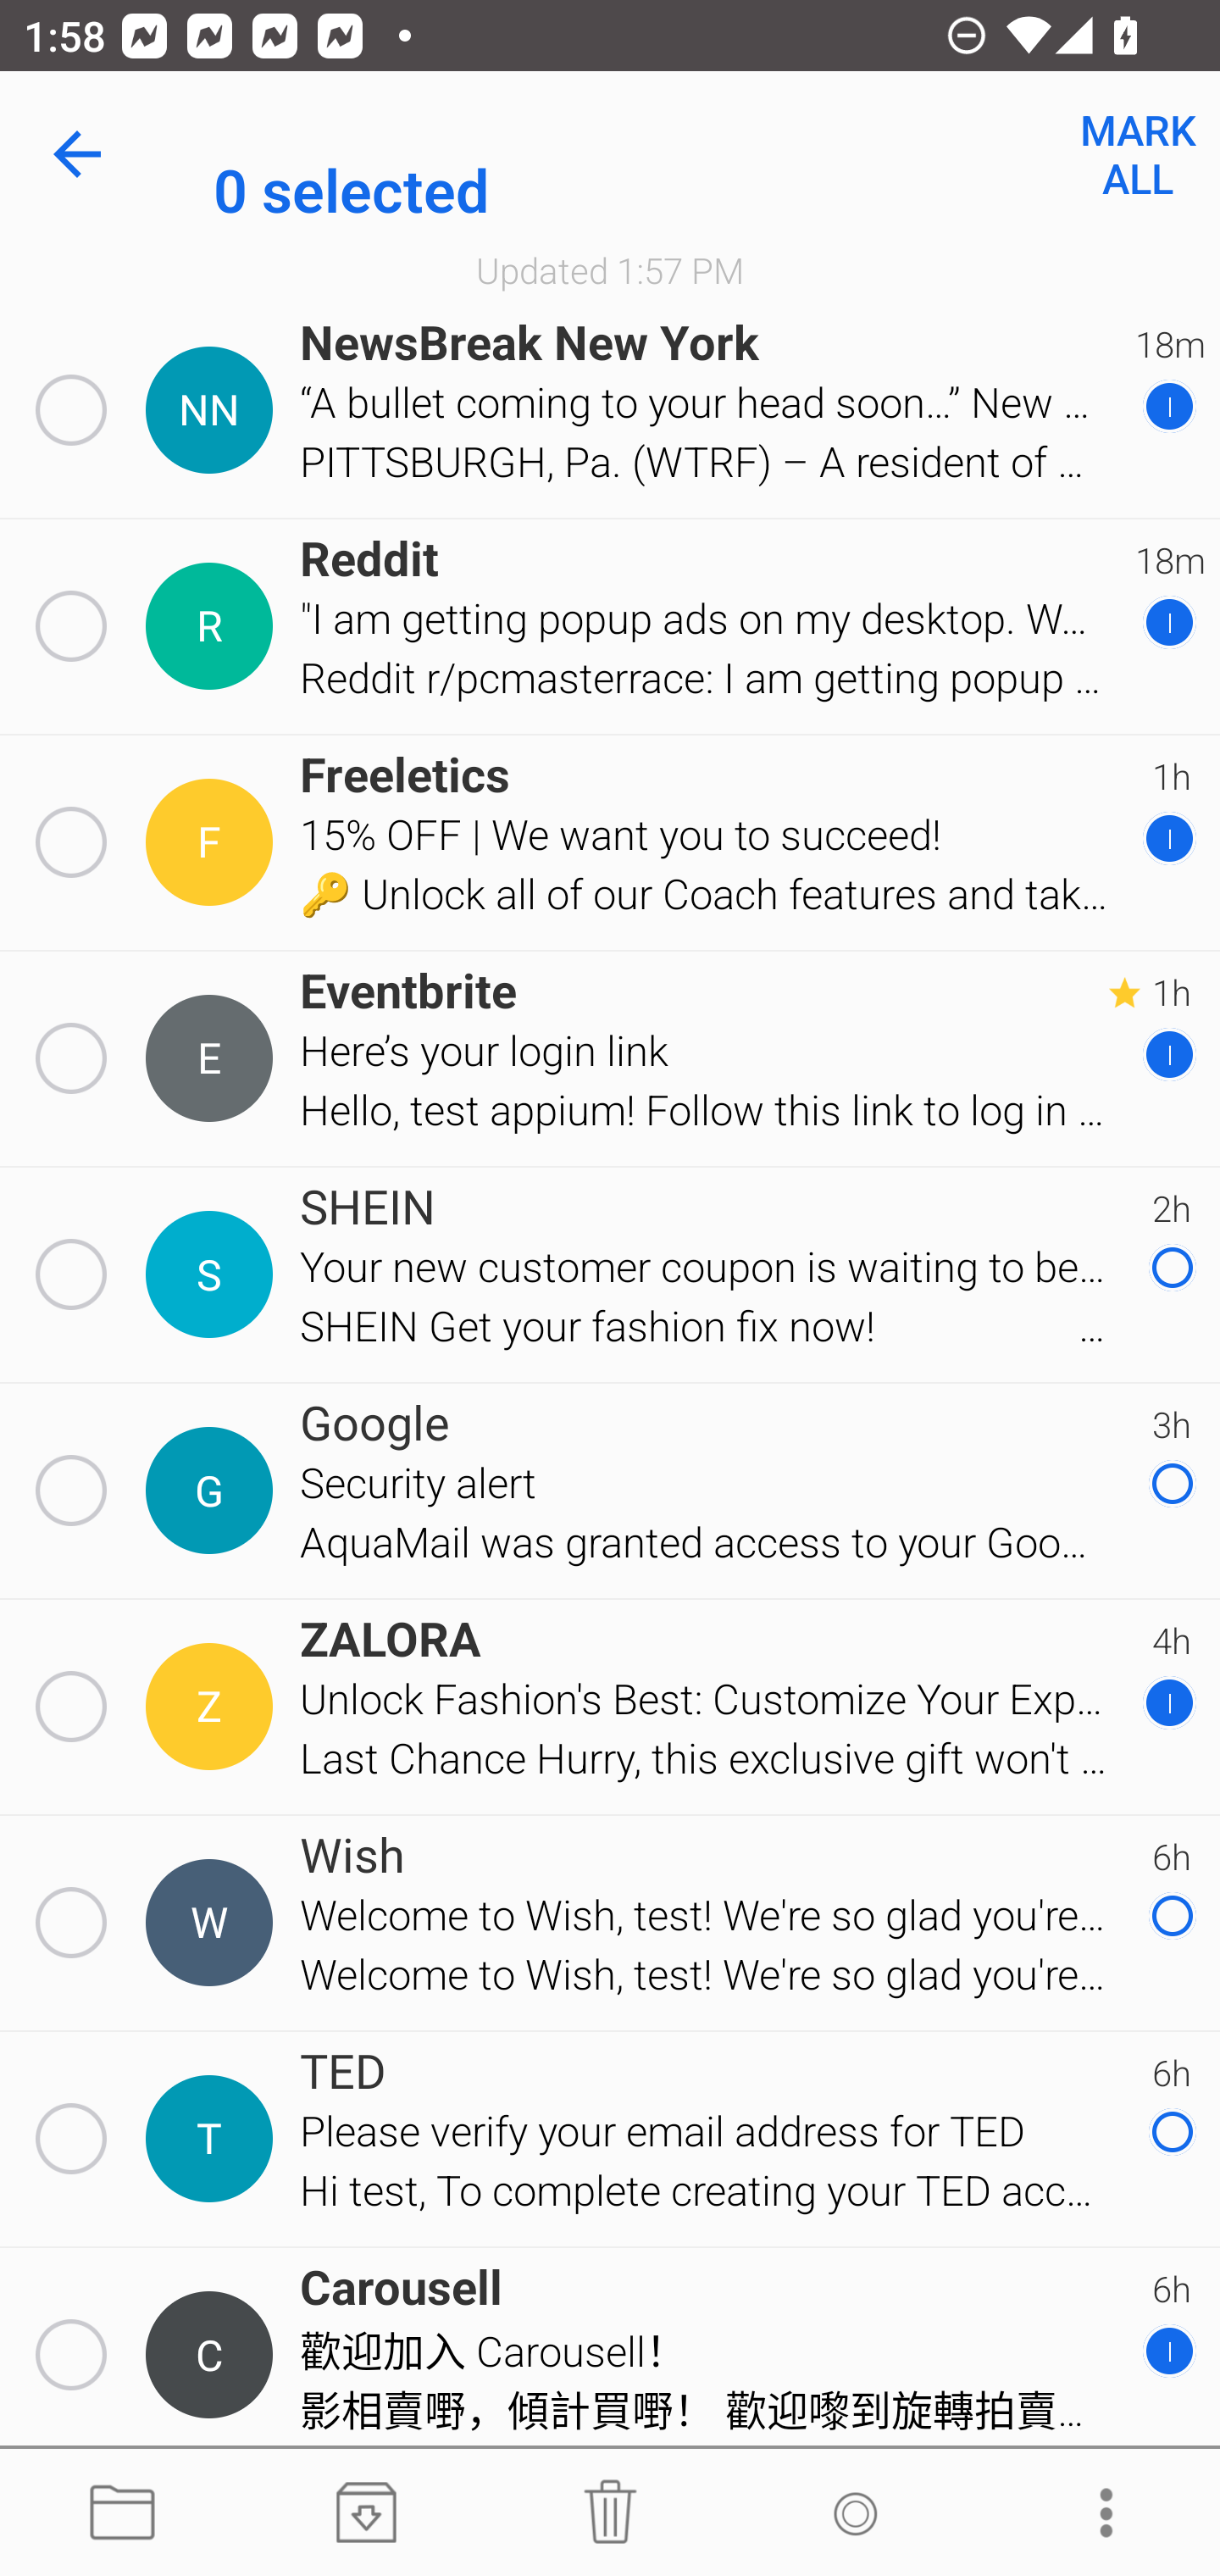  Describe the element at coordinates (1098, 2513) in the screenshot. I see `More Options` at that location.